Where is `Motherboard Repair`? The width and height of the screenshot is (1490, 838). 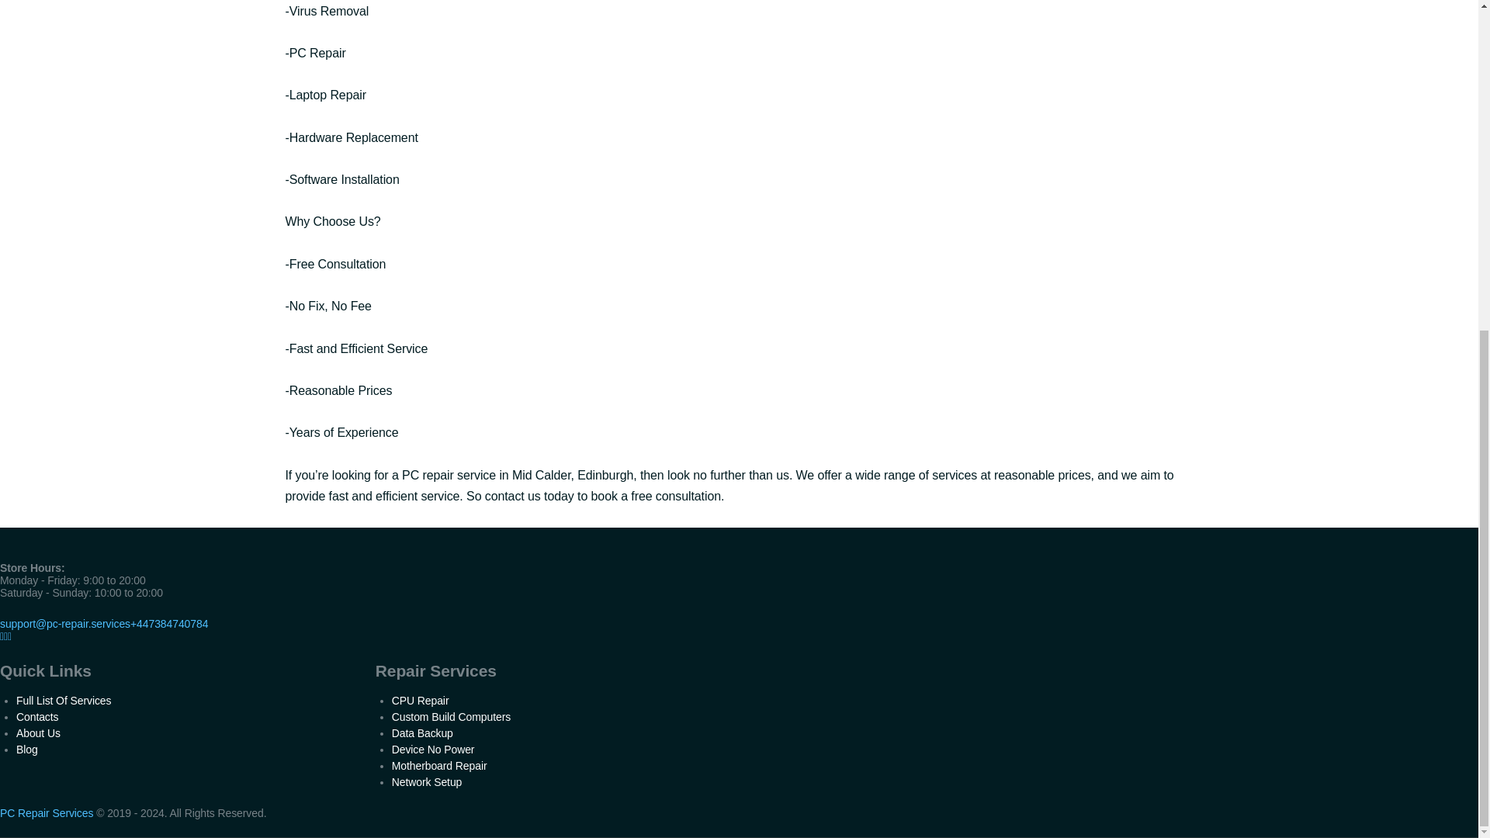
Motherboard Repair is located at coordinates (439, 765).